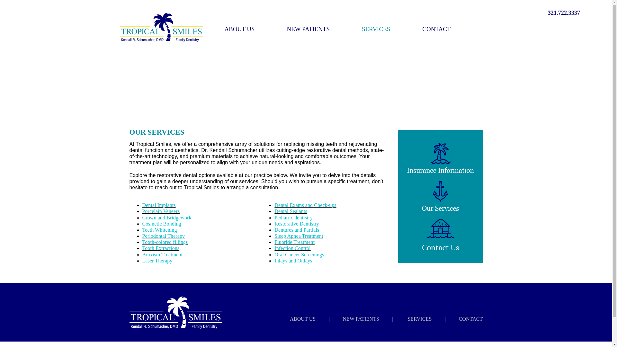 The height and width of the screenshot is (347, 617). Describe the element at coordinates (308, 29) in the screenshot. I see `NEW PATIENTS` at that location.